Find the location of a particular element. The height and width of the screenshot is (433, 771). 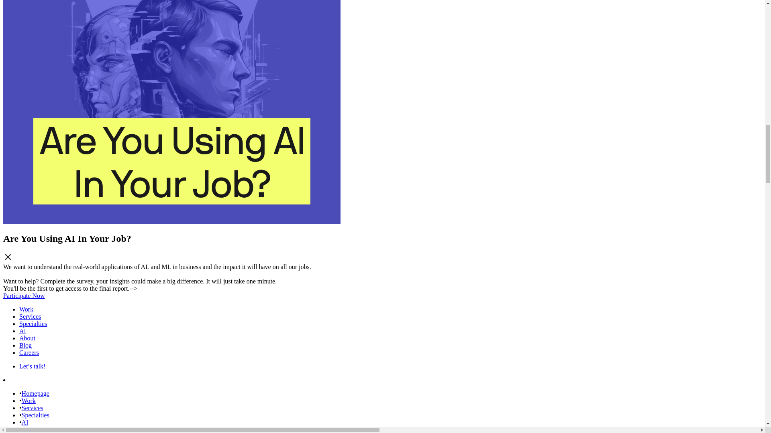

Services is located at coordinates (32, 408).